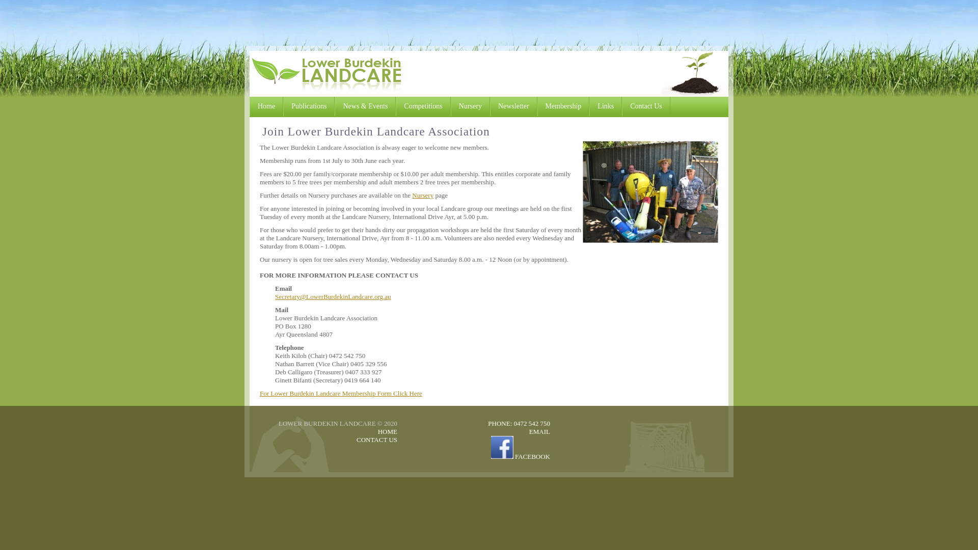 Image resolution: width=978 pixels, height=550 pixels. I want to click on HOME, so click(388, 432).